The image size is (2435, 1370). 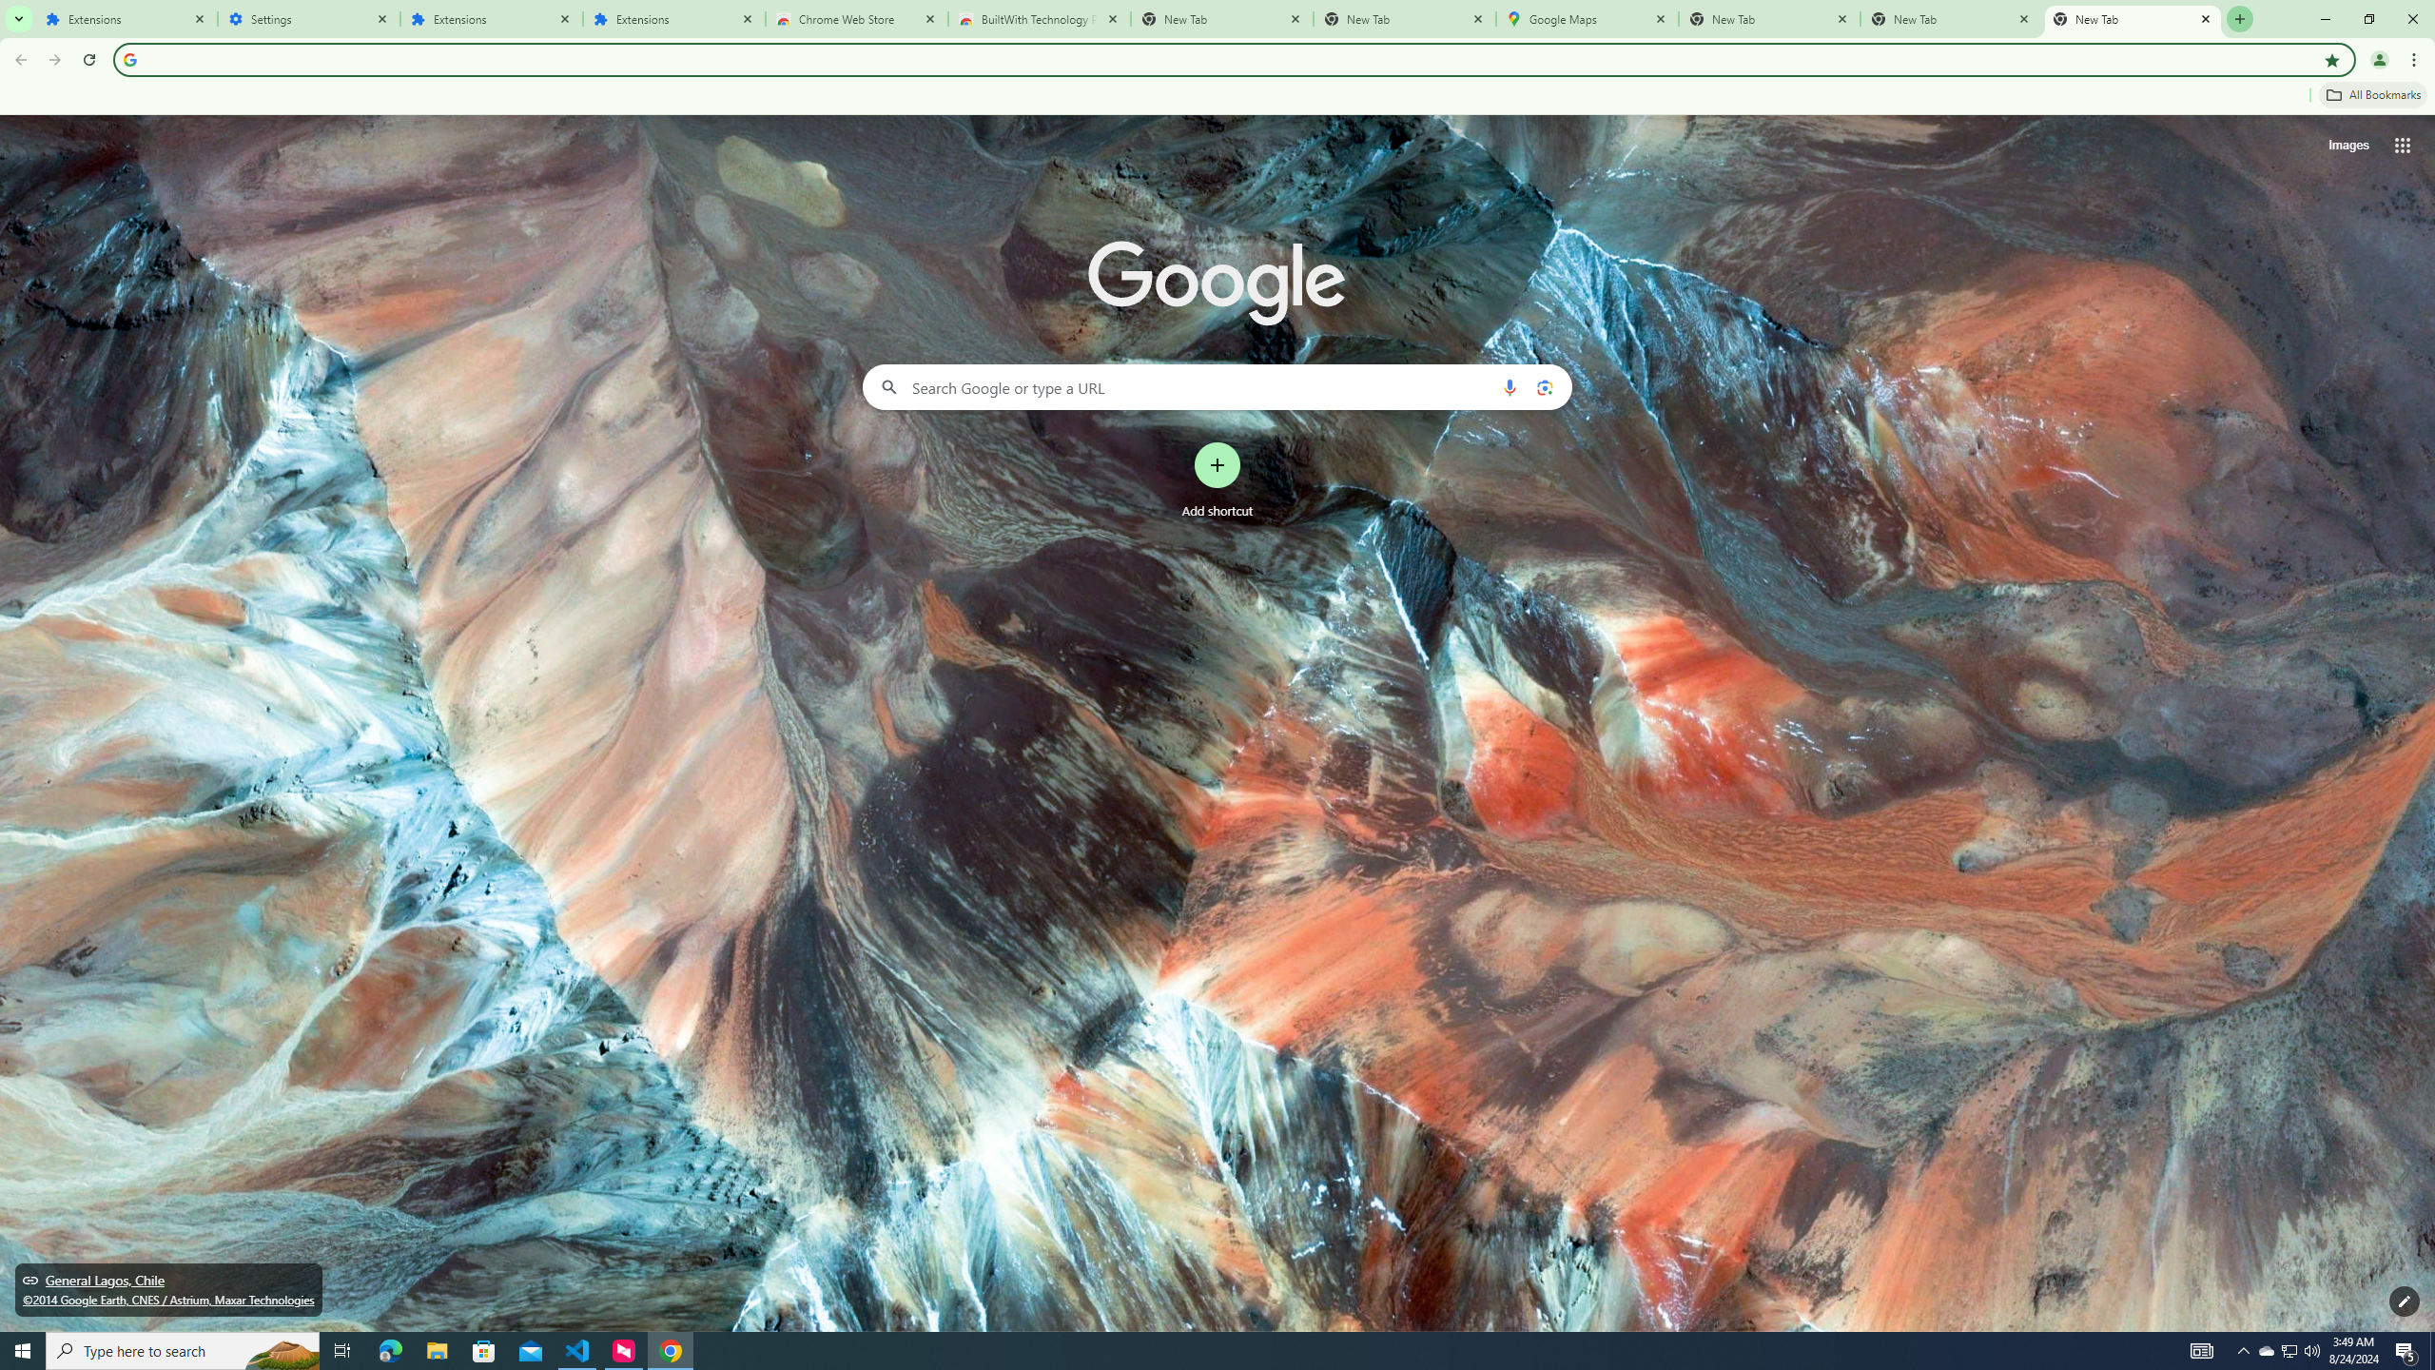 I want to click on Add shortcut, so click(x=1217, y=480).